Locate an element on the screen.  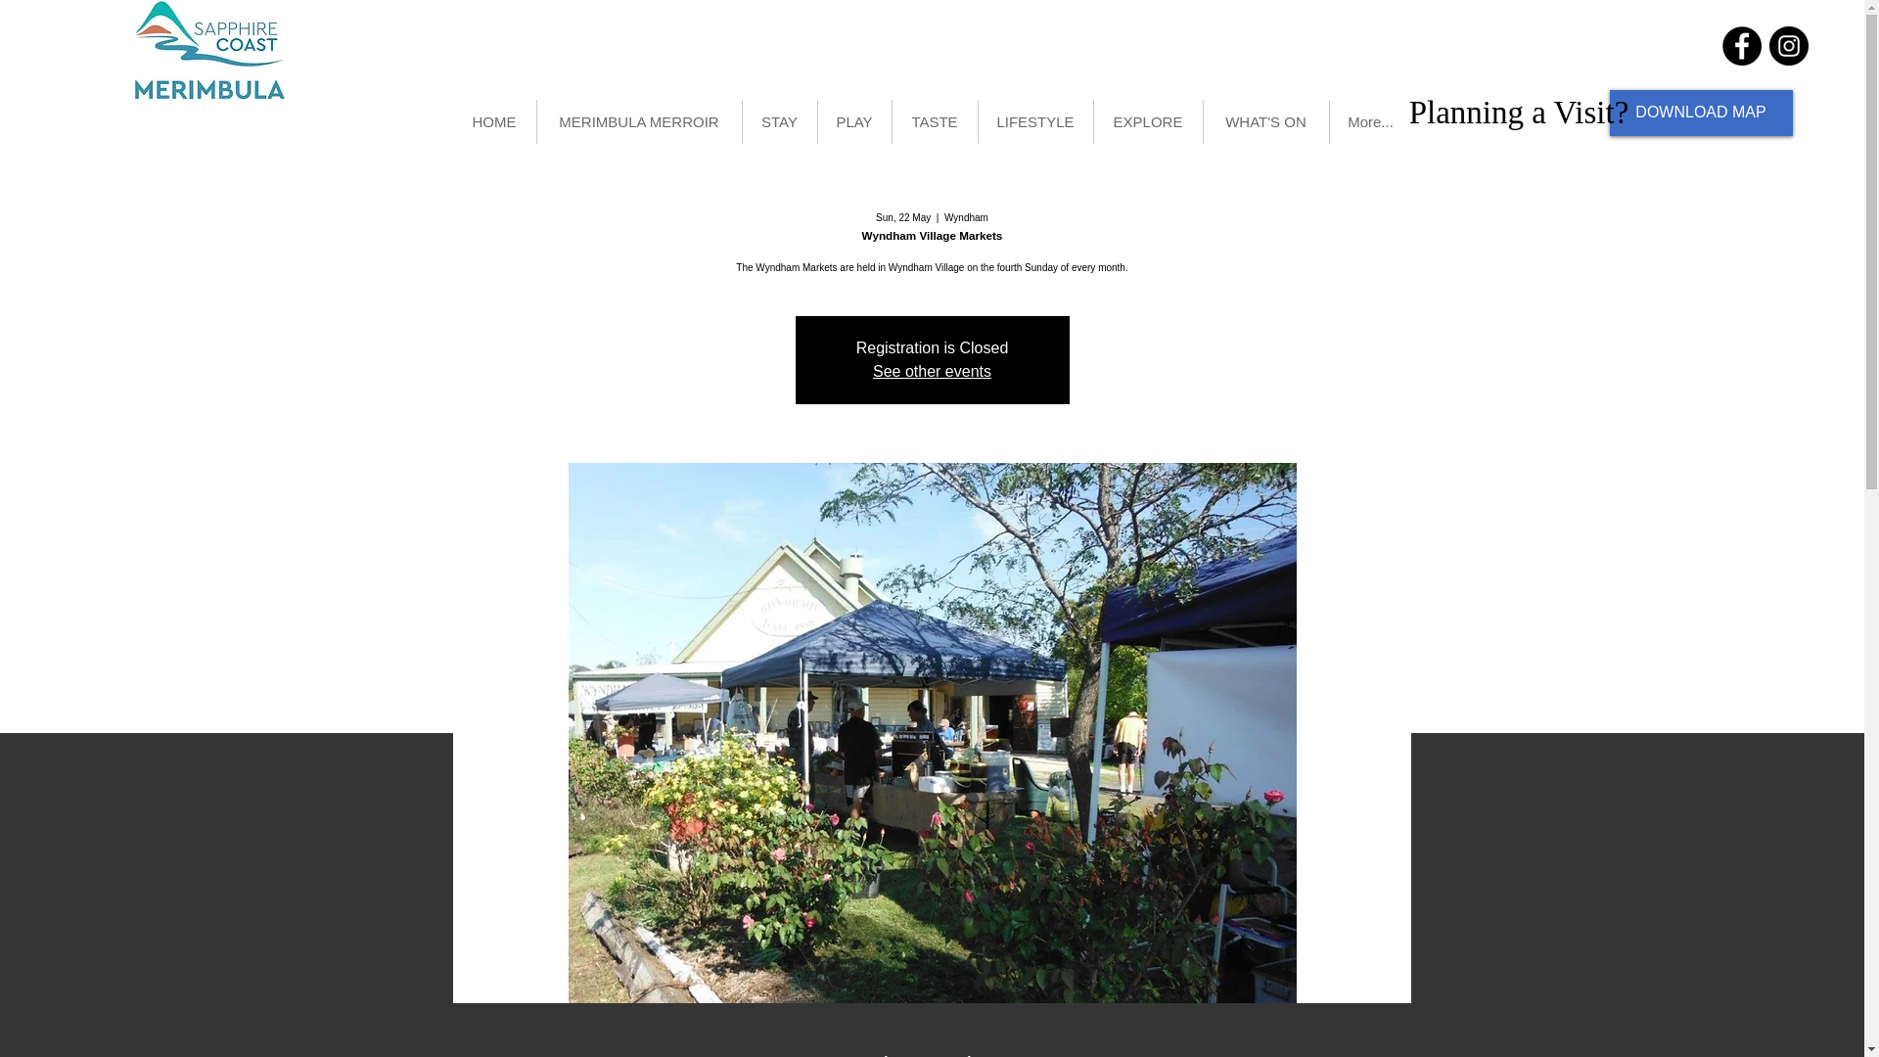
WHAT'S ON is located at coordinates (1266, 121).